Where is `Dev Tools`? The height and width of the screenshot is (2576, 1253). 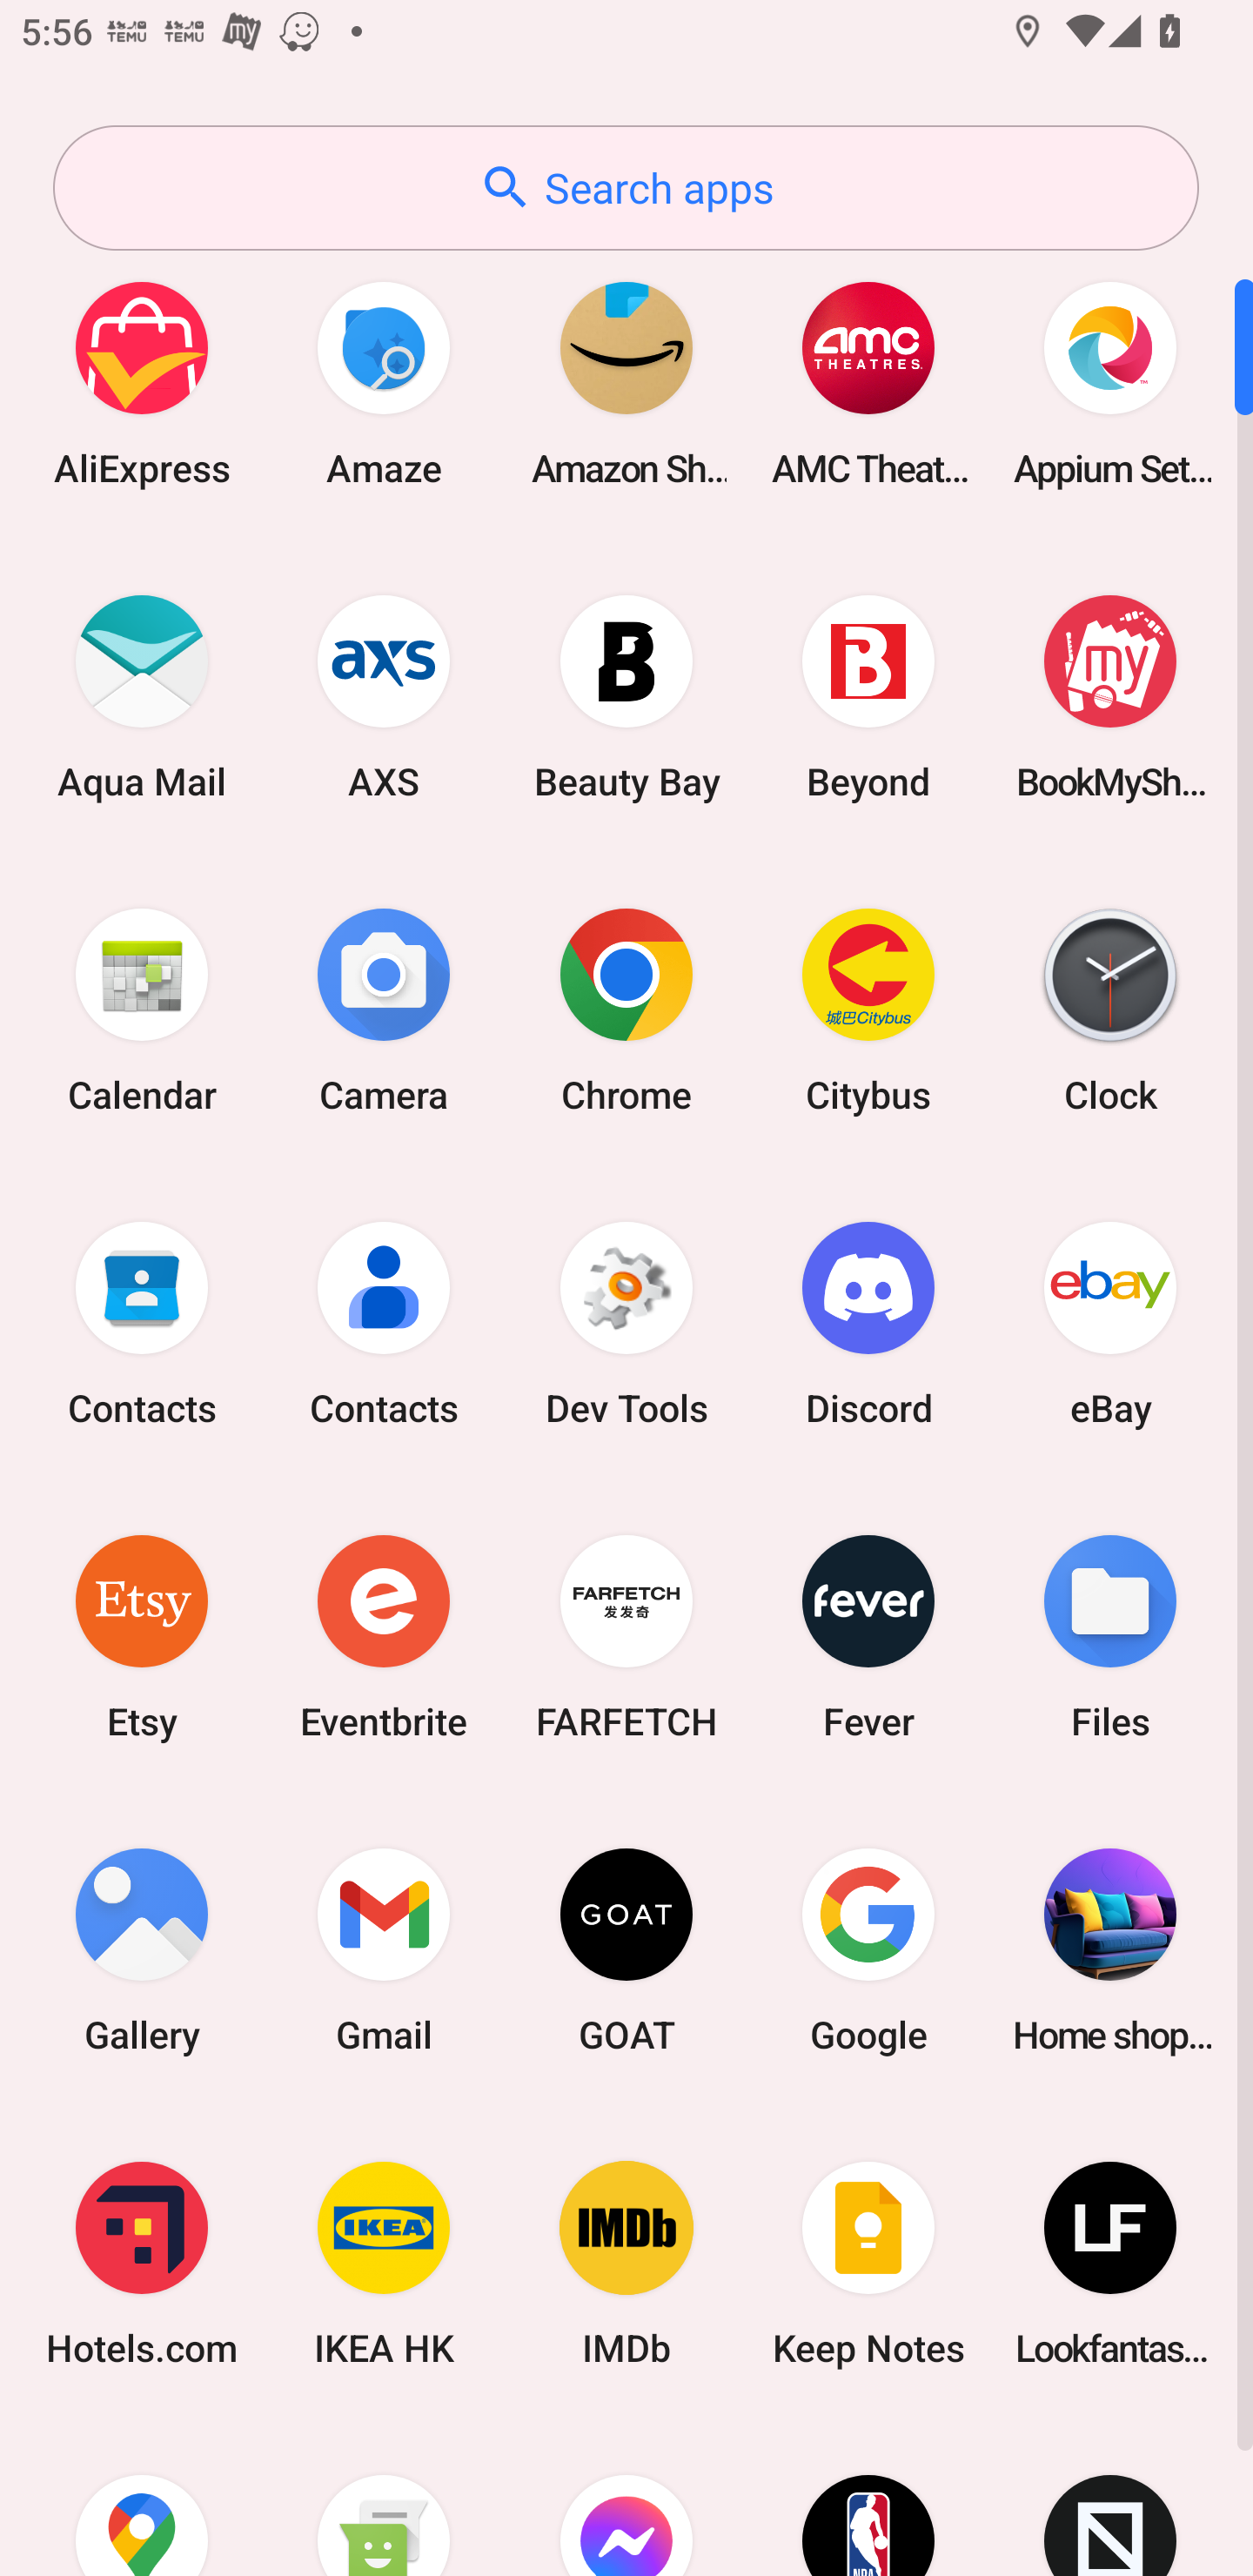
Dev Tools is located at coordinates (626, 1323).